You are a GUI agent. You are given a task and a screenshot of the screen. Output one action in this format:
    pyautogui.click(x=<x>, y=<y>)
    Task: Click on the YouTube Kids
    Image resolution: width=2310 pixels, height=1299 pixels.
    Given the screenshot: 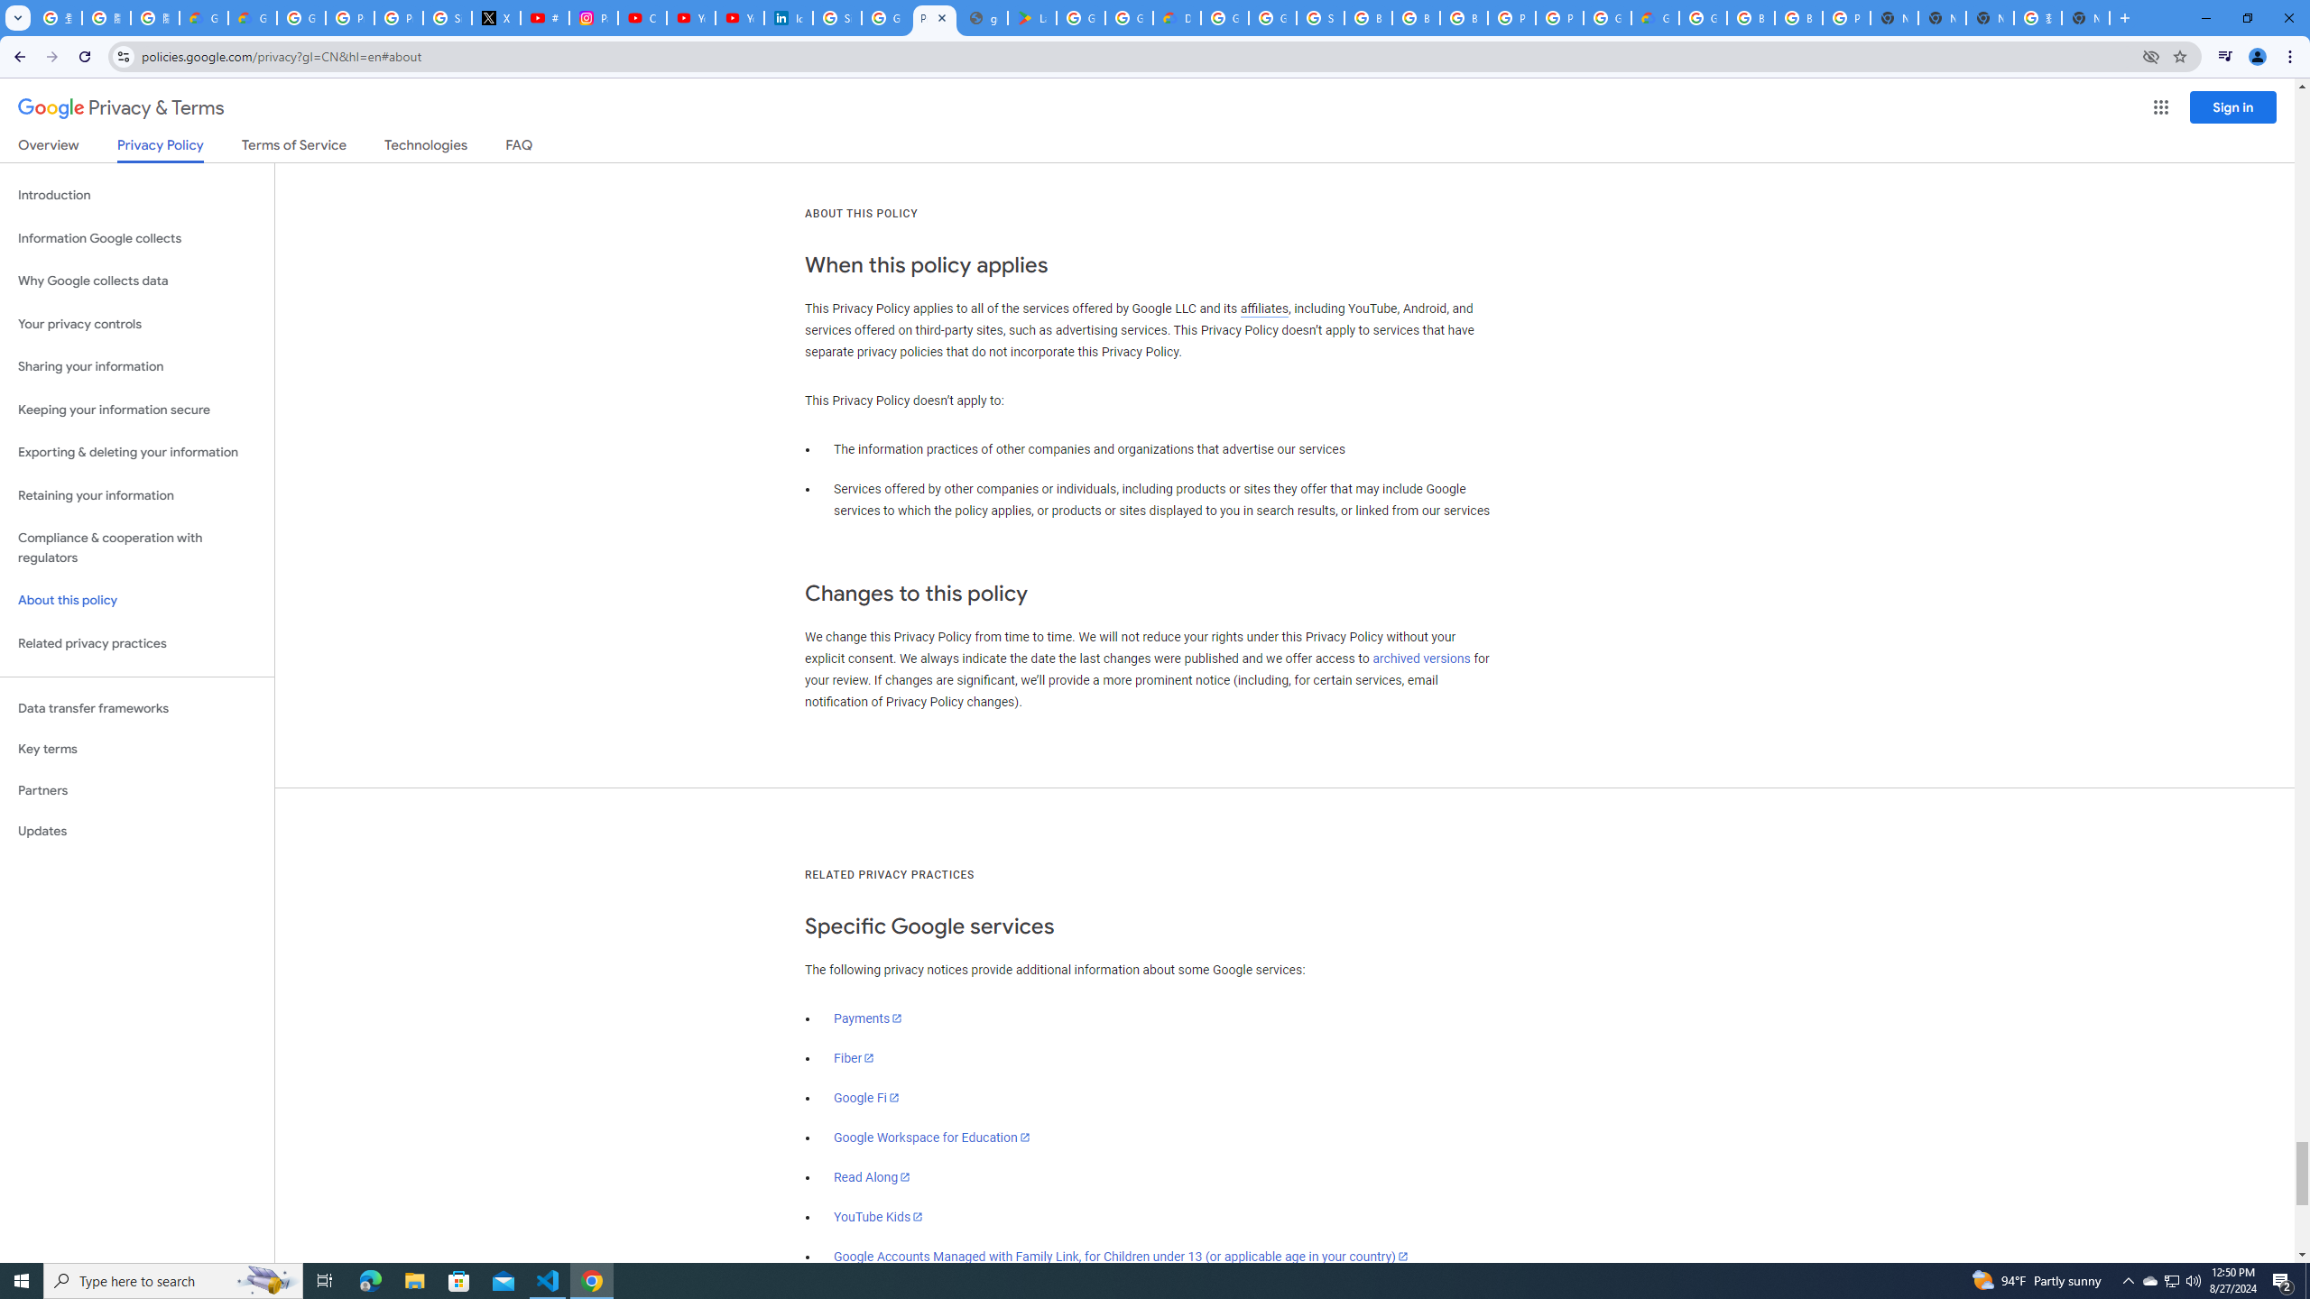 What is the action you would take?
    pyautogui.click(x=879, y=1216)
    